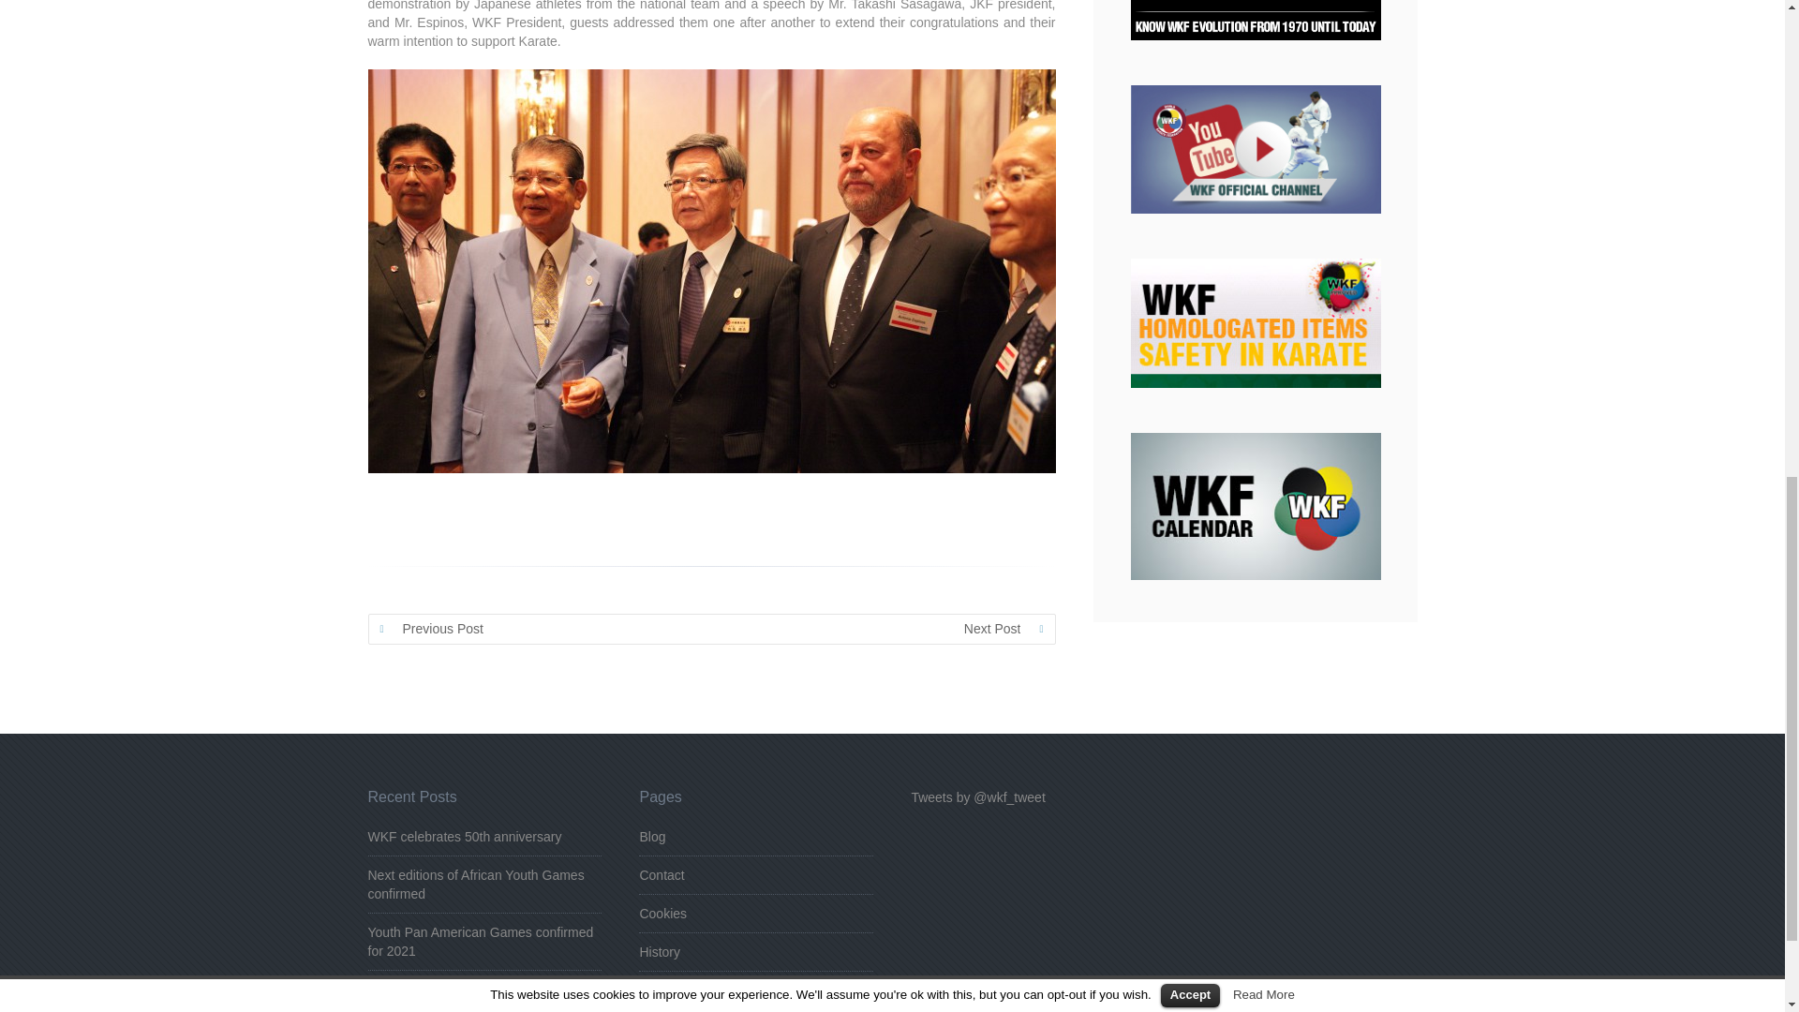 This screenshot has height=1012, width=1799. What do you see at coordinates (464, 836) in the screenshot?
I see `WKF celebrates 50th anniversary` at bounding box center [464, 836].